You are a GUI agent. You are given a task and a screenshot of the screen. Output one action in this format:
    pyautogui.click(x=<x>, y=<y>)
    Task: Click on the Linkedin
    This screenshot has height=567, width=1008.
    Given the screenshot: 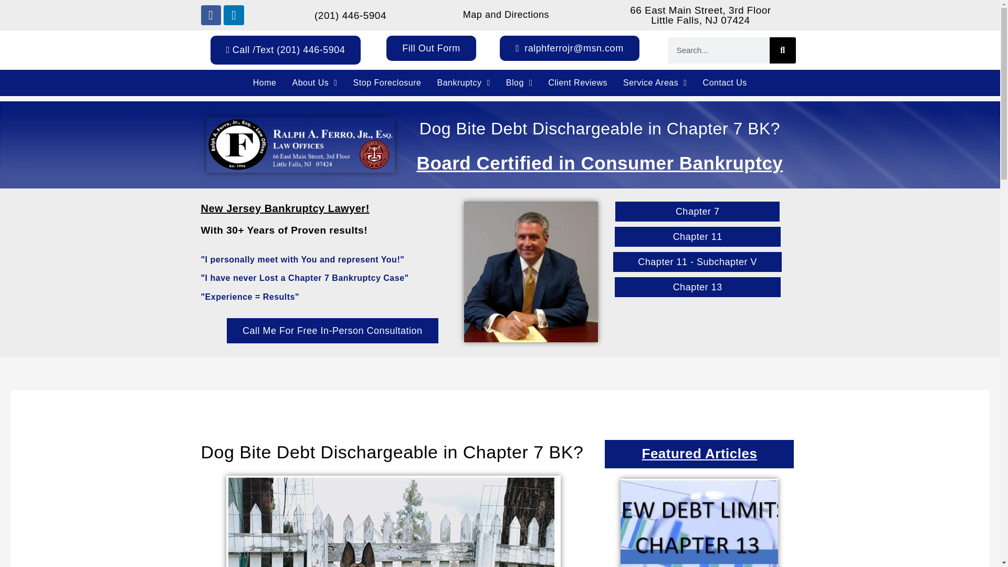 What is the action you would take?
    pyautogui.click(x=234, y=15)
    